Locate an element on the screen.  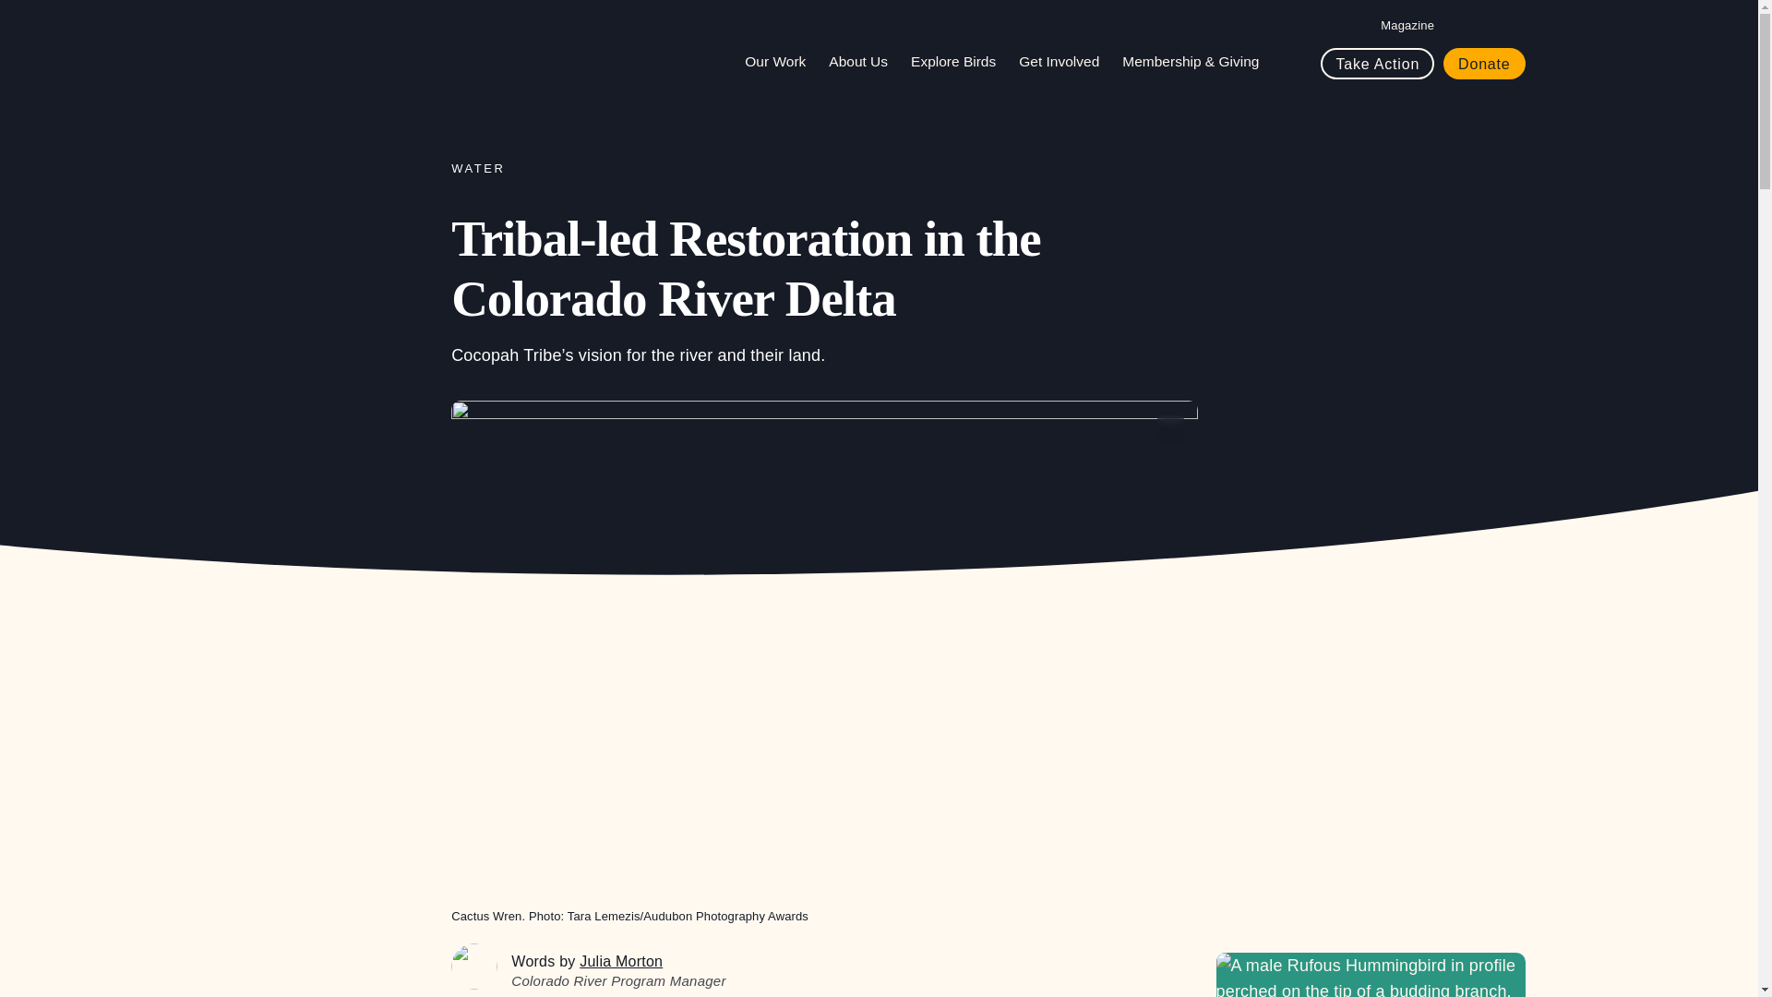
Open Gallery is located at coordinates (1170, 428).